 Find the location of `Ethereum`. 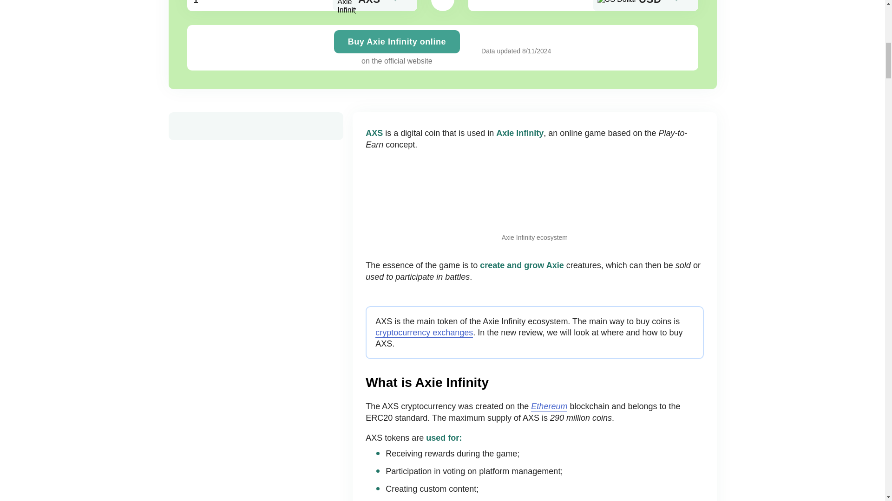

Ethereum is located at coordinates (549, 406).